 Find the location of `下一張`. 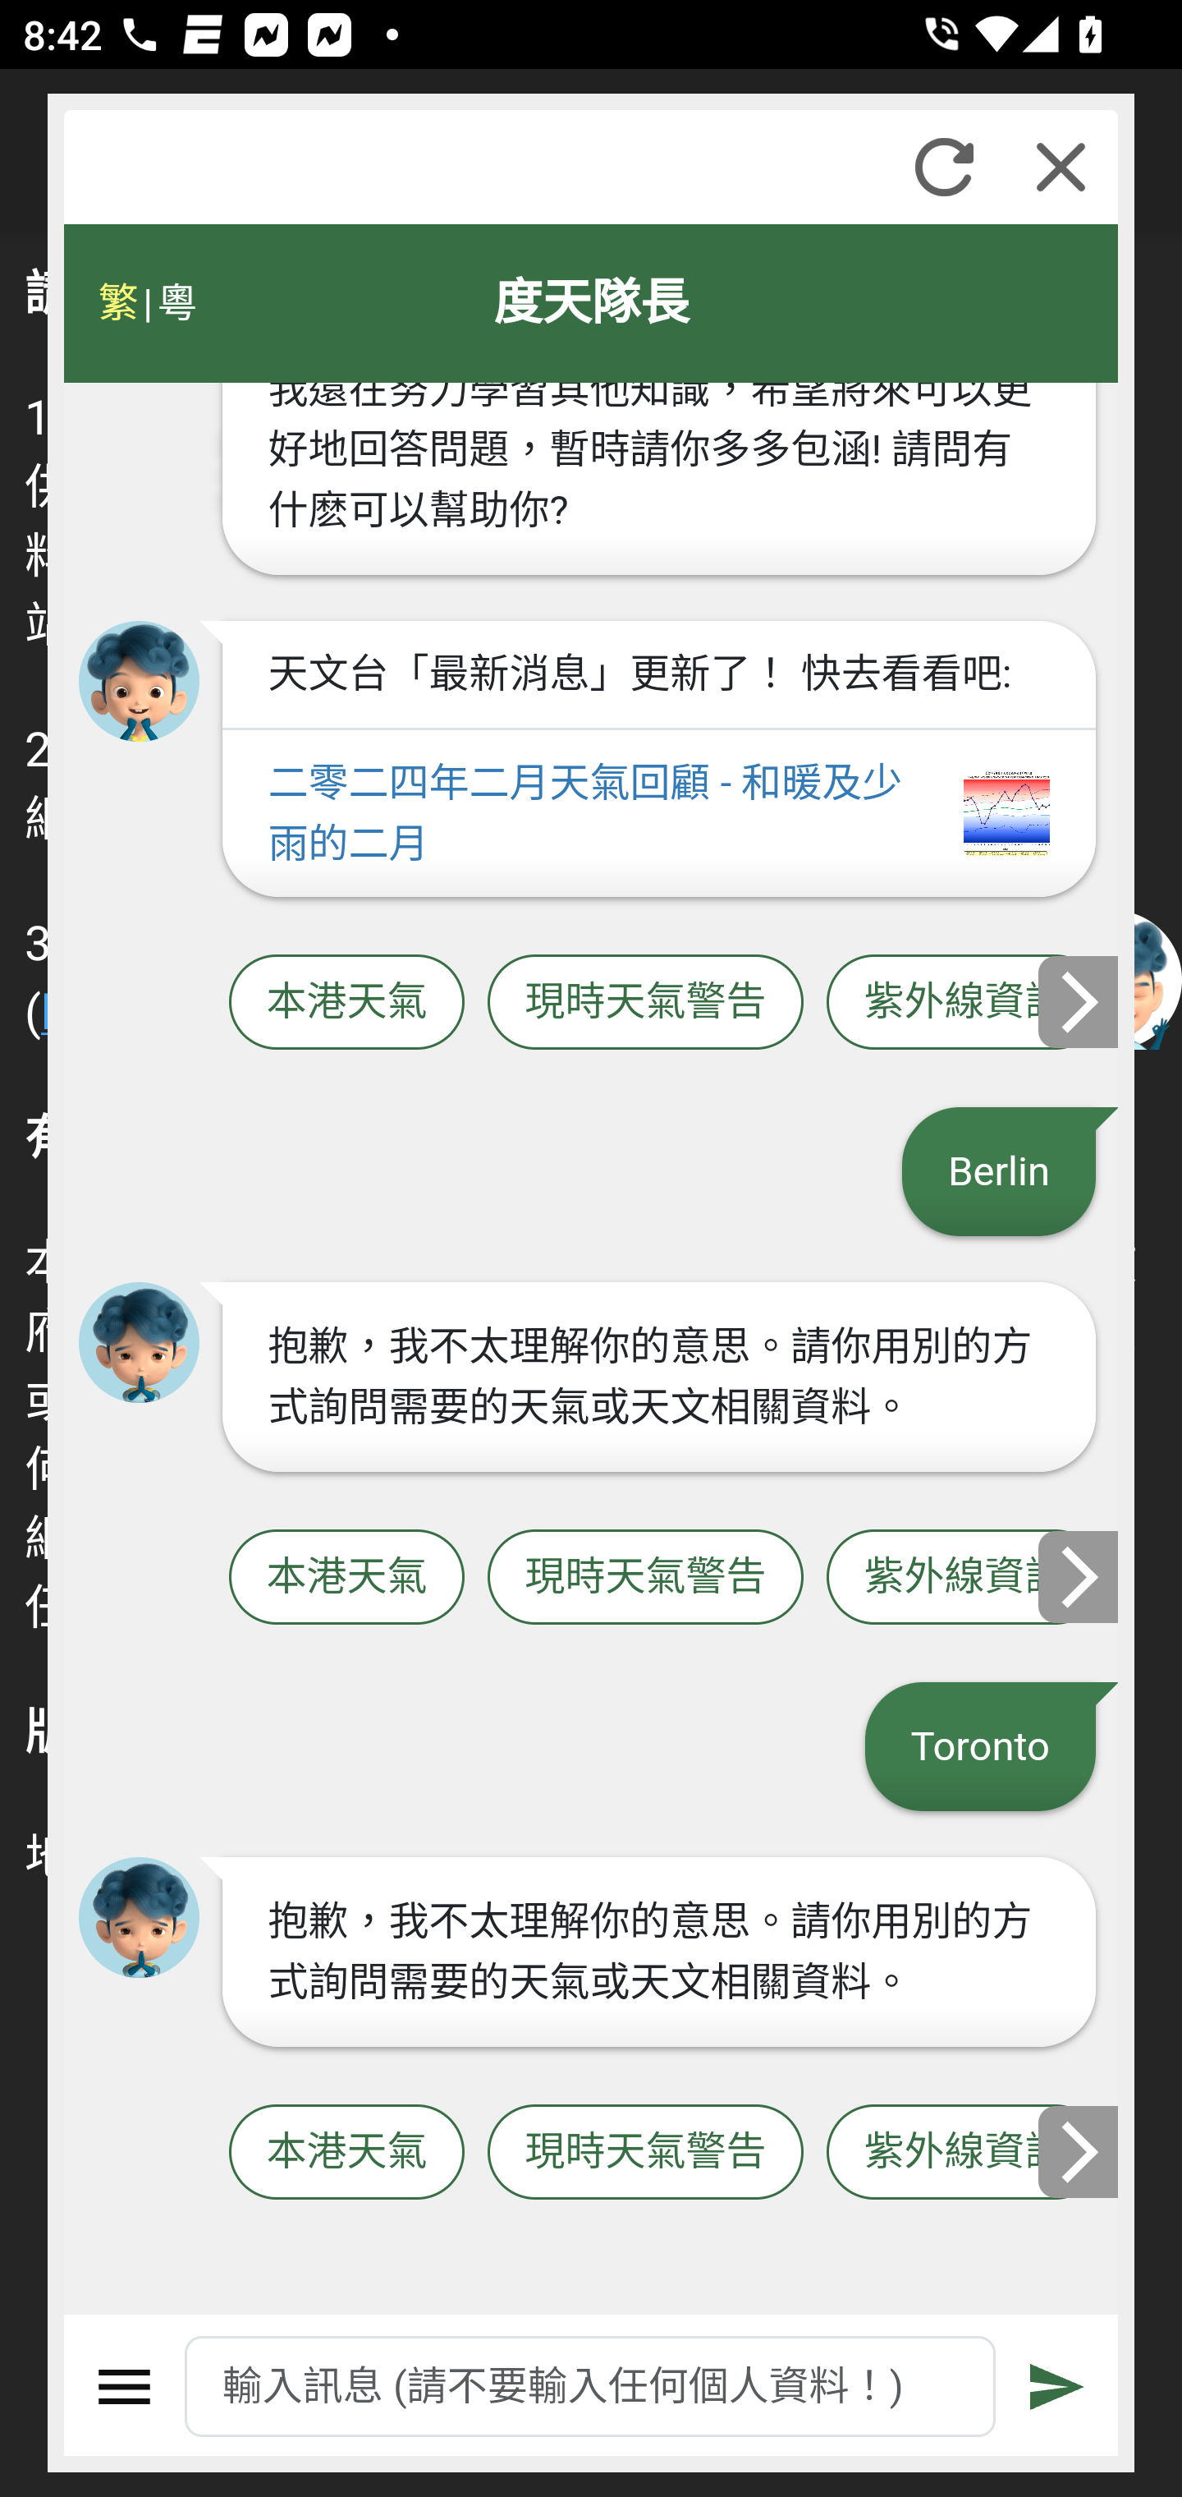

下一張 is located at coordinates (1079, 1000).